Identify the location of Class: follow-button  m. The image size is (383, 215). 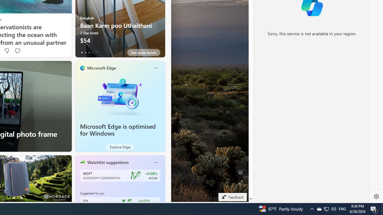
(155, 203).